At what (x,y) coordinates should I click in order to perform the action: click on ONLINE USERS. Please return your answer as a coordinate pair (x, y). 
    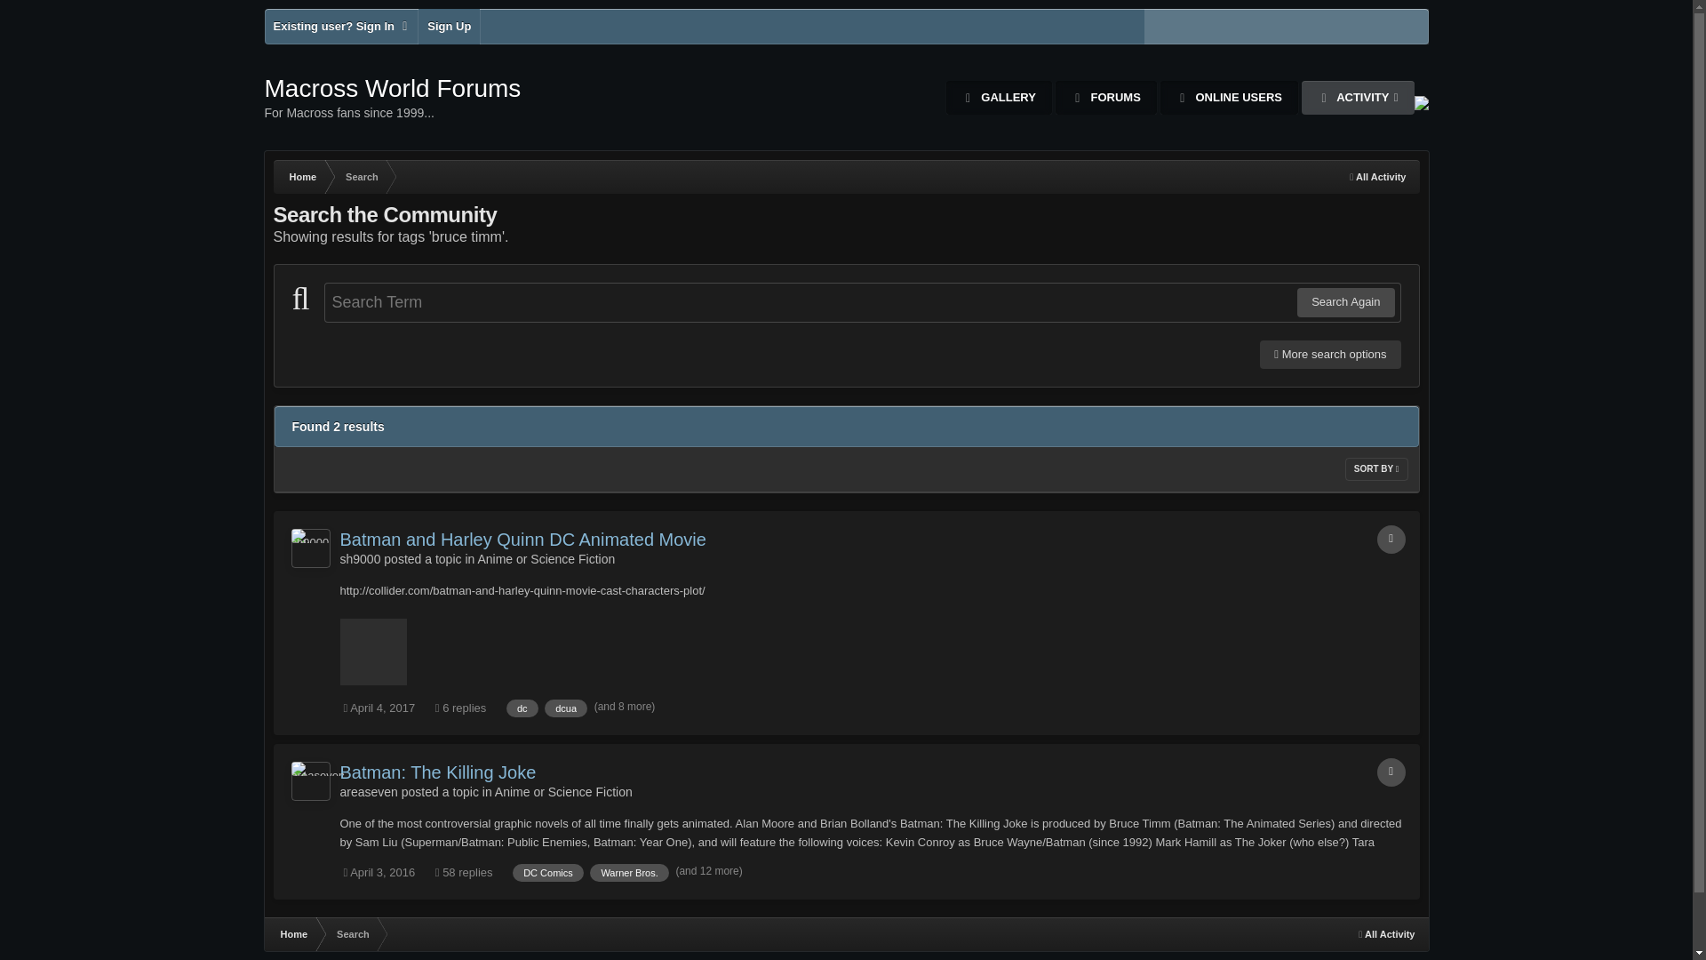
    Looking at the image, I should click on (1229, 97).